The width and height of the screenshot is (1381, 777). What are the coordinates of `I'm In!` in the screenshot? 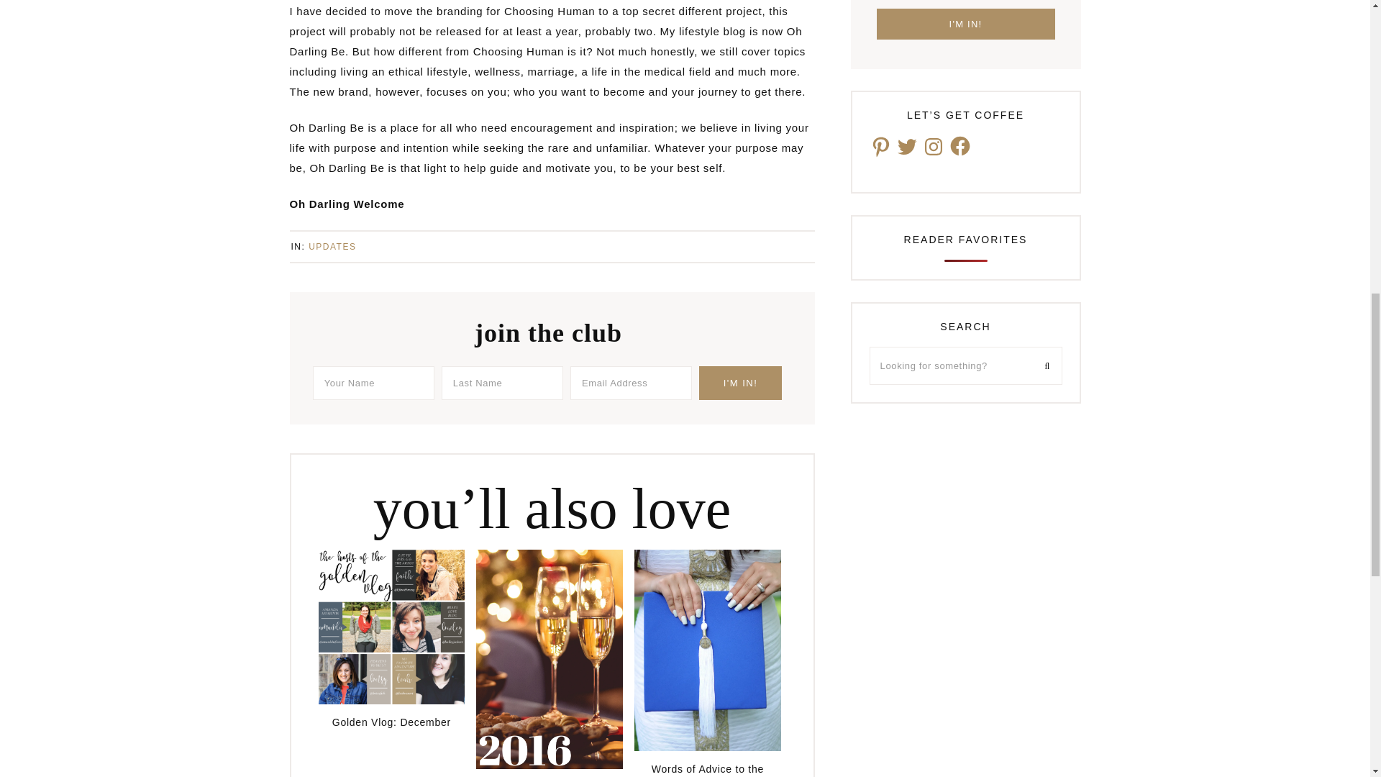 It's located at (739, 383).